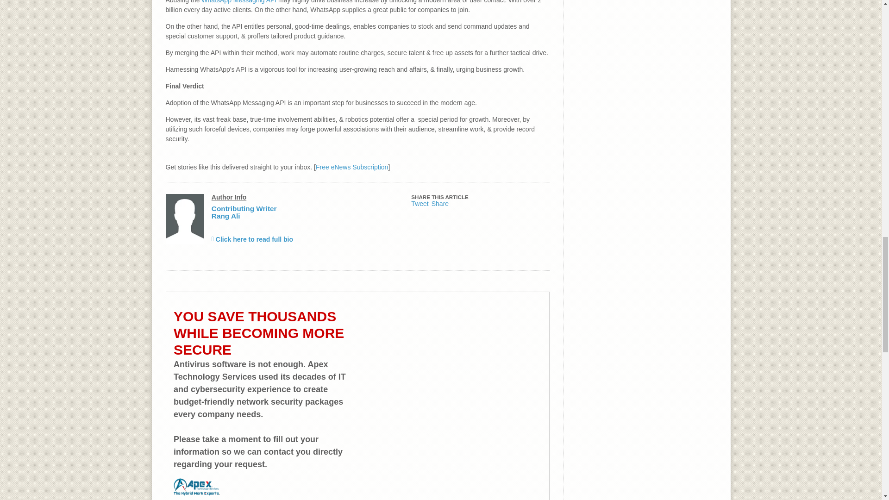 Image resolution: width=889 pixels, height=500 pixels. What do you see at coordinates (225, 216) in the screenshot?
I see `Rang Ali` at bounding box center [225, 216].